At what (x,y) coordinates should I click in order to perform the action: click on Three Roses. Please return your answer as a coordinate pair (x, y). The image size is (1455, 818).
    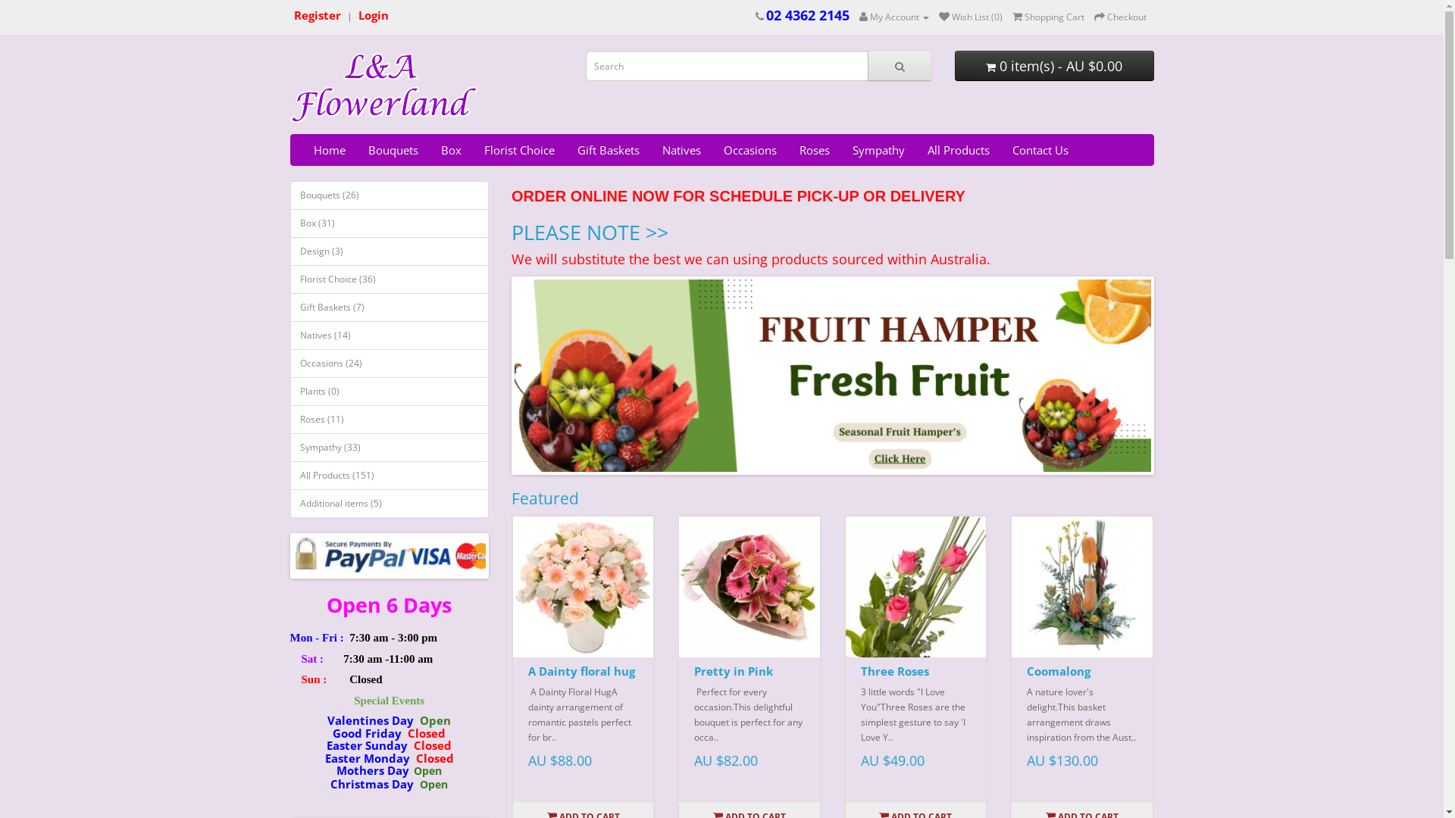
    Looking at the image, I should click on (895, 671).